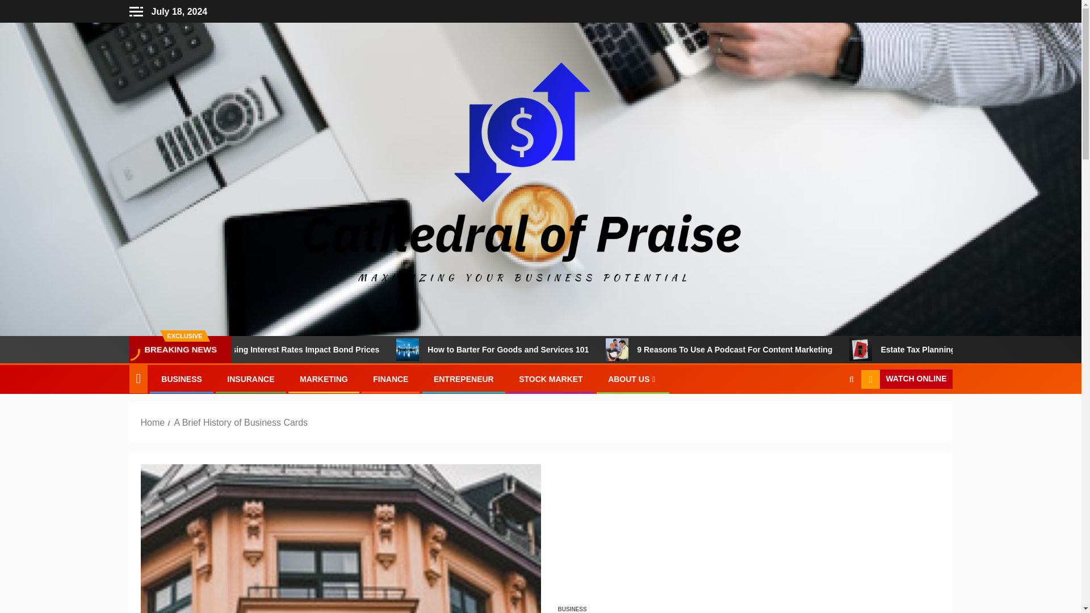  Describe the element at coordinates (633, 379) in the screenshot. I see `ABOUT US` at that location.